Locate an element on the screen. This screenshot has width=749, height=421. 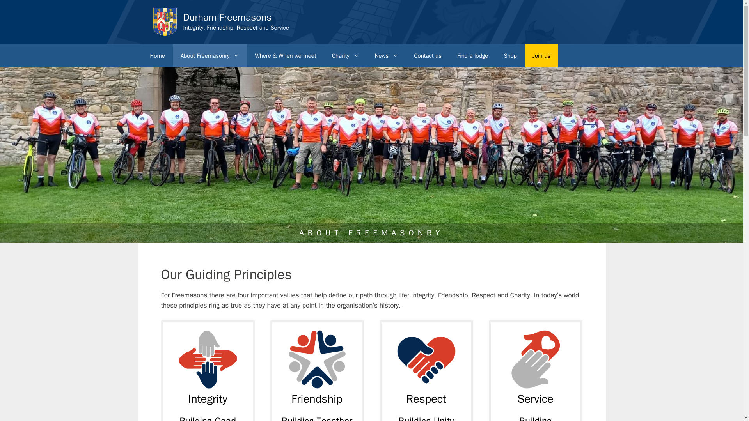
integrity is located at coordinates (208, 359).